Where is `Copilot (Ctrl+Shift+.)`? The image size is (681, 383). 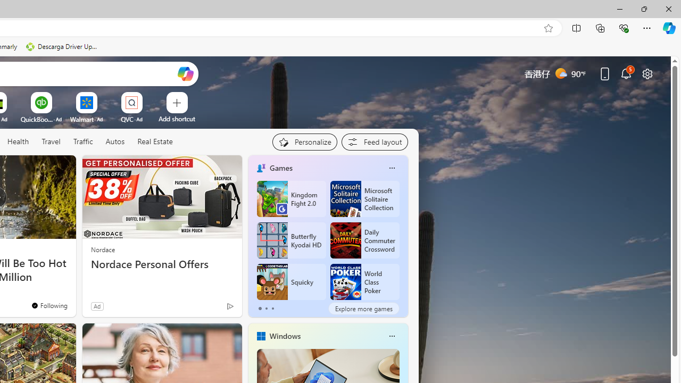 Copilot (Ctrl+Shift+.) is located at coordinates (669, 28).